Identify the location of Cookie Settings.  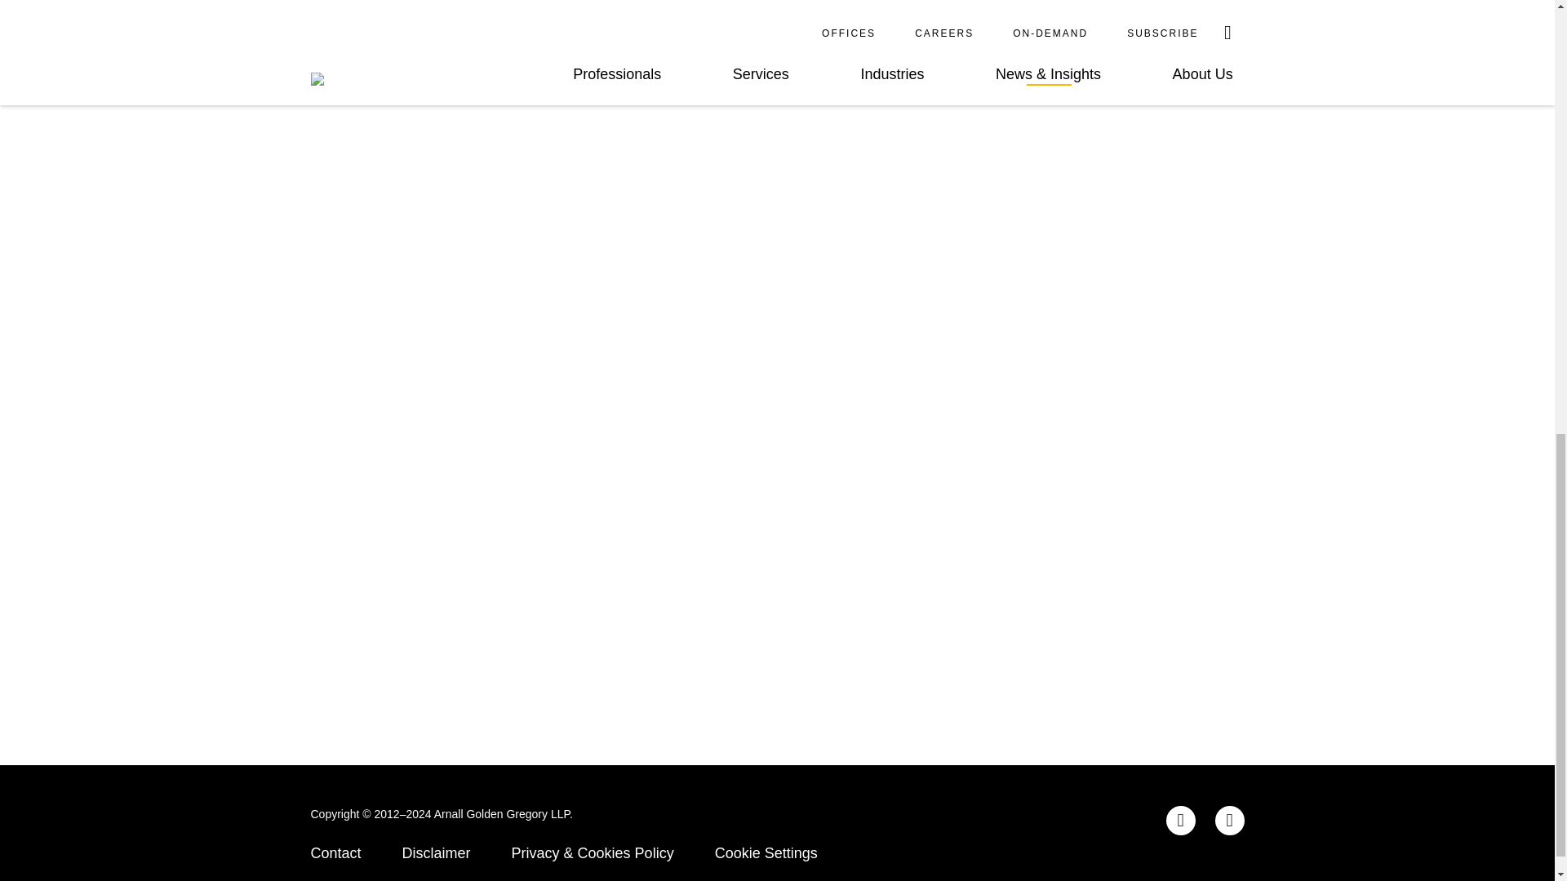
(766, 853).